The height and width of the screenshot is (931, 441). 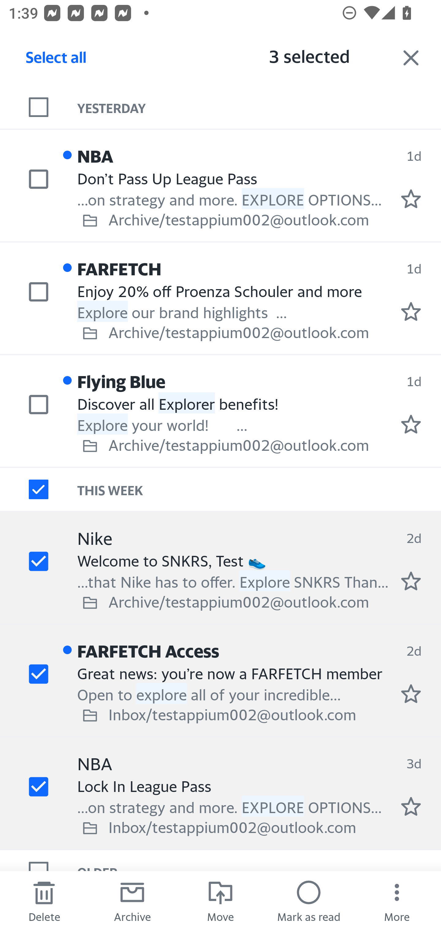 I want to click on Archive, so click(x=132, y=901).